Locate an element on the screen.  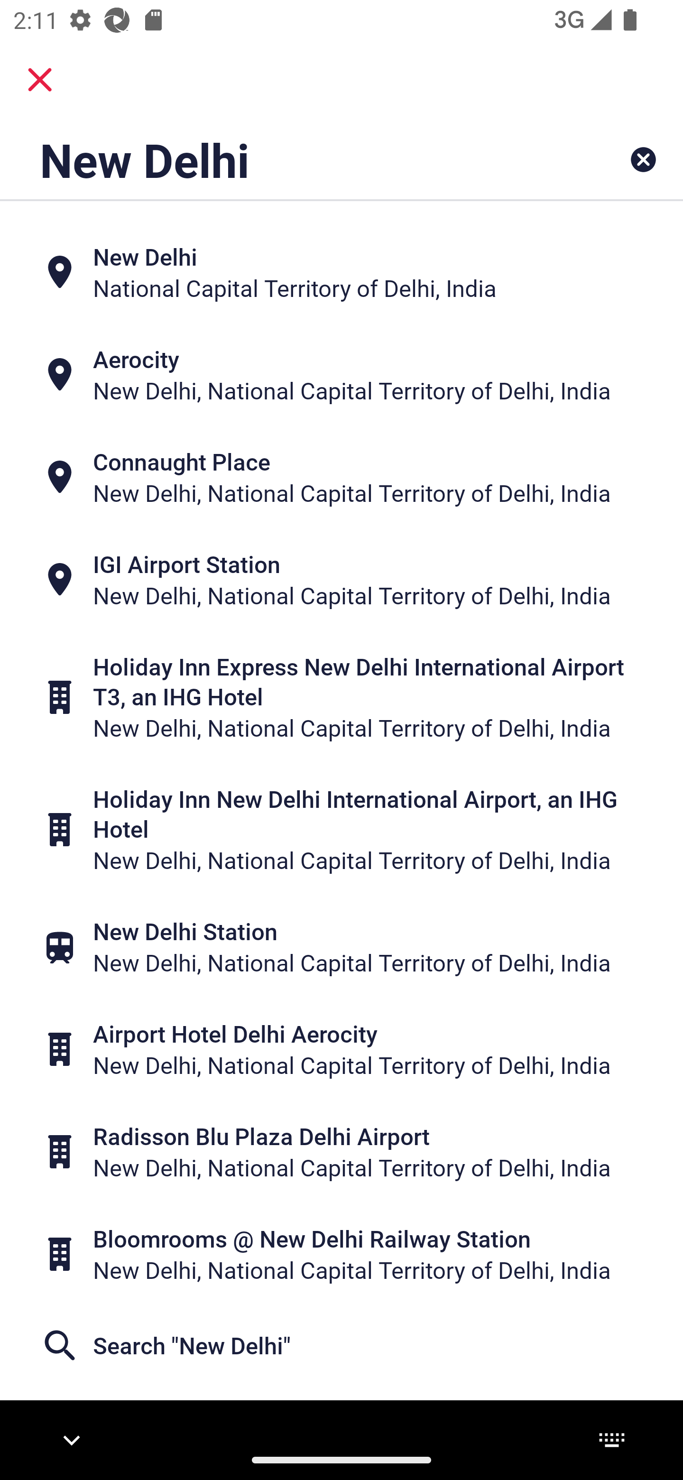
close. is located at coordinates (40, 80).